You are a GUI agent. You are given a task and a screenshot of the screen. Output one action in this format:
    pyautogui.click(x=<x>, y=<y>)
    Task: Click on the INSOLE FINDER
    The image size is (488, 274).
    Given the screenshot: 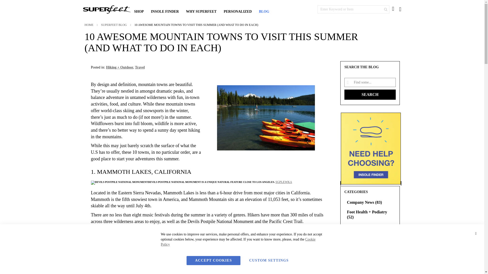 What is the action you would take?
    pyautogui.click(x=165, y=11)
    